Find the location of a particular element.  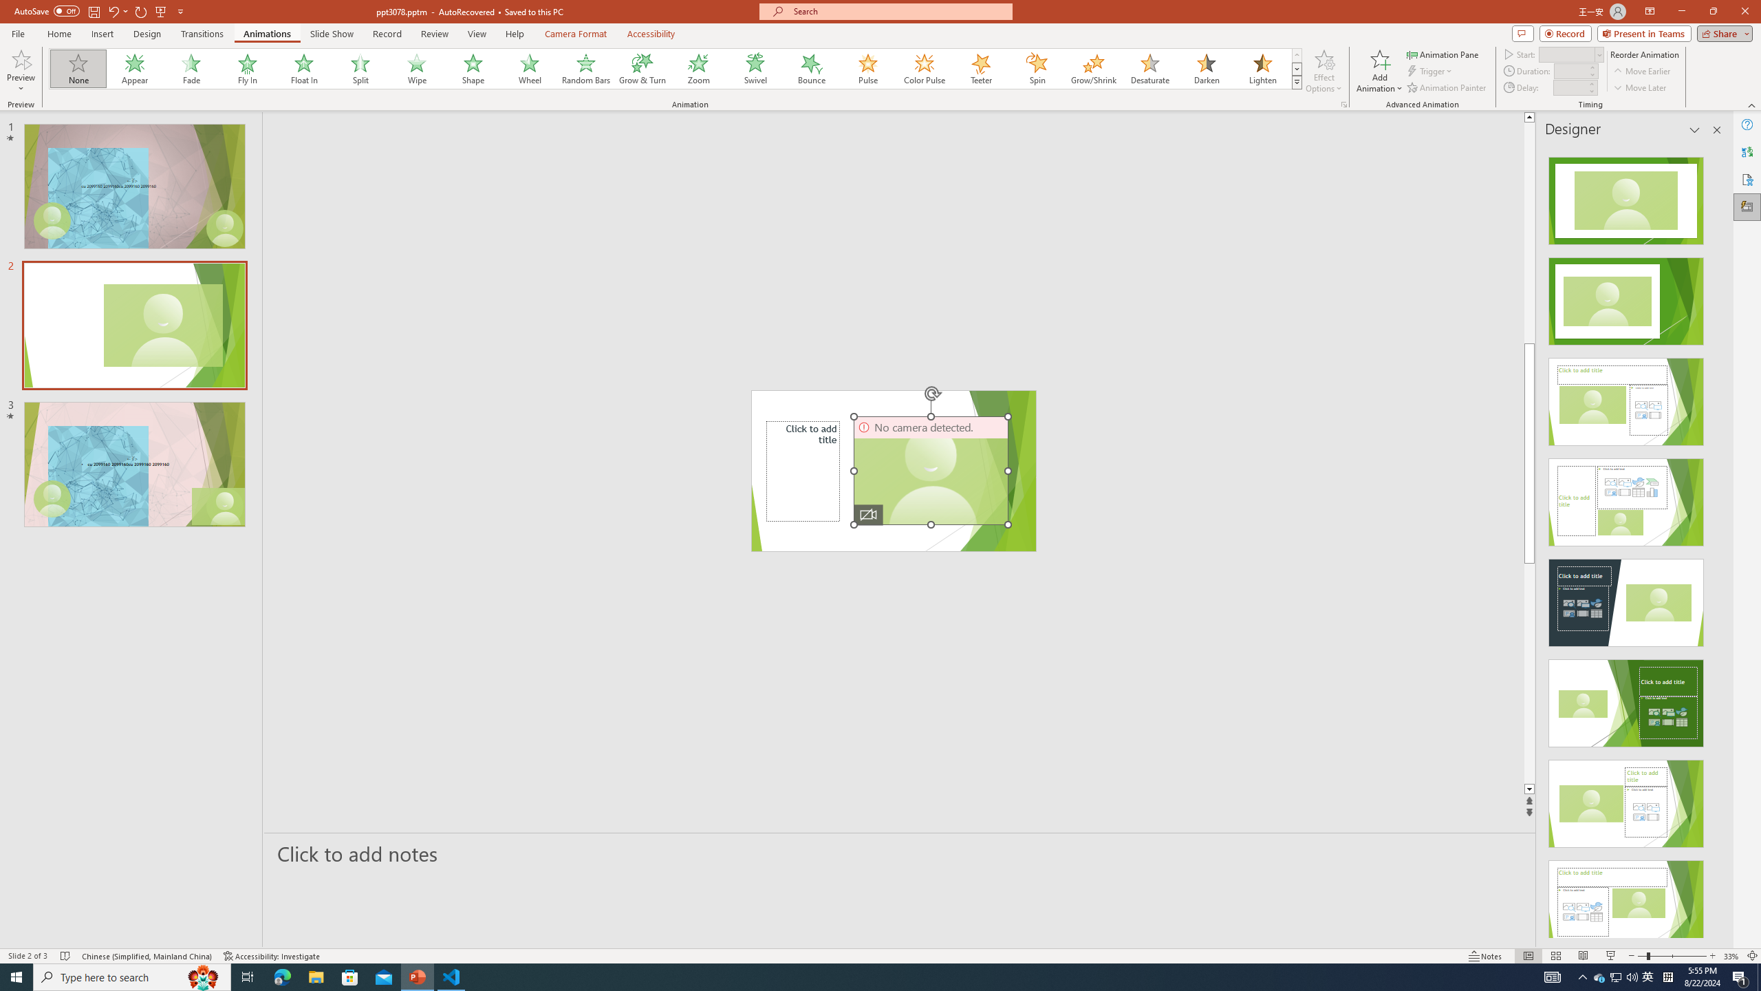

Camera 3, No camera detected. is located at coordinates (930, 471).